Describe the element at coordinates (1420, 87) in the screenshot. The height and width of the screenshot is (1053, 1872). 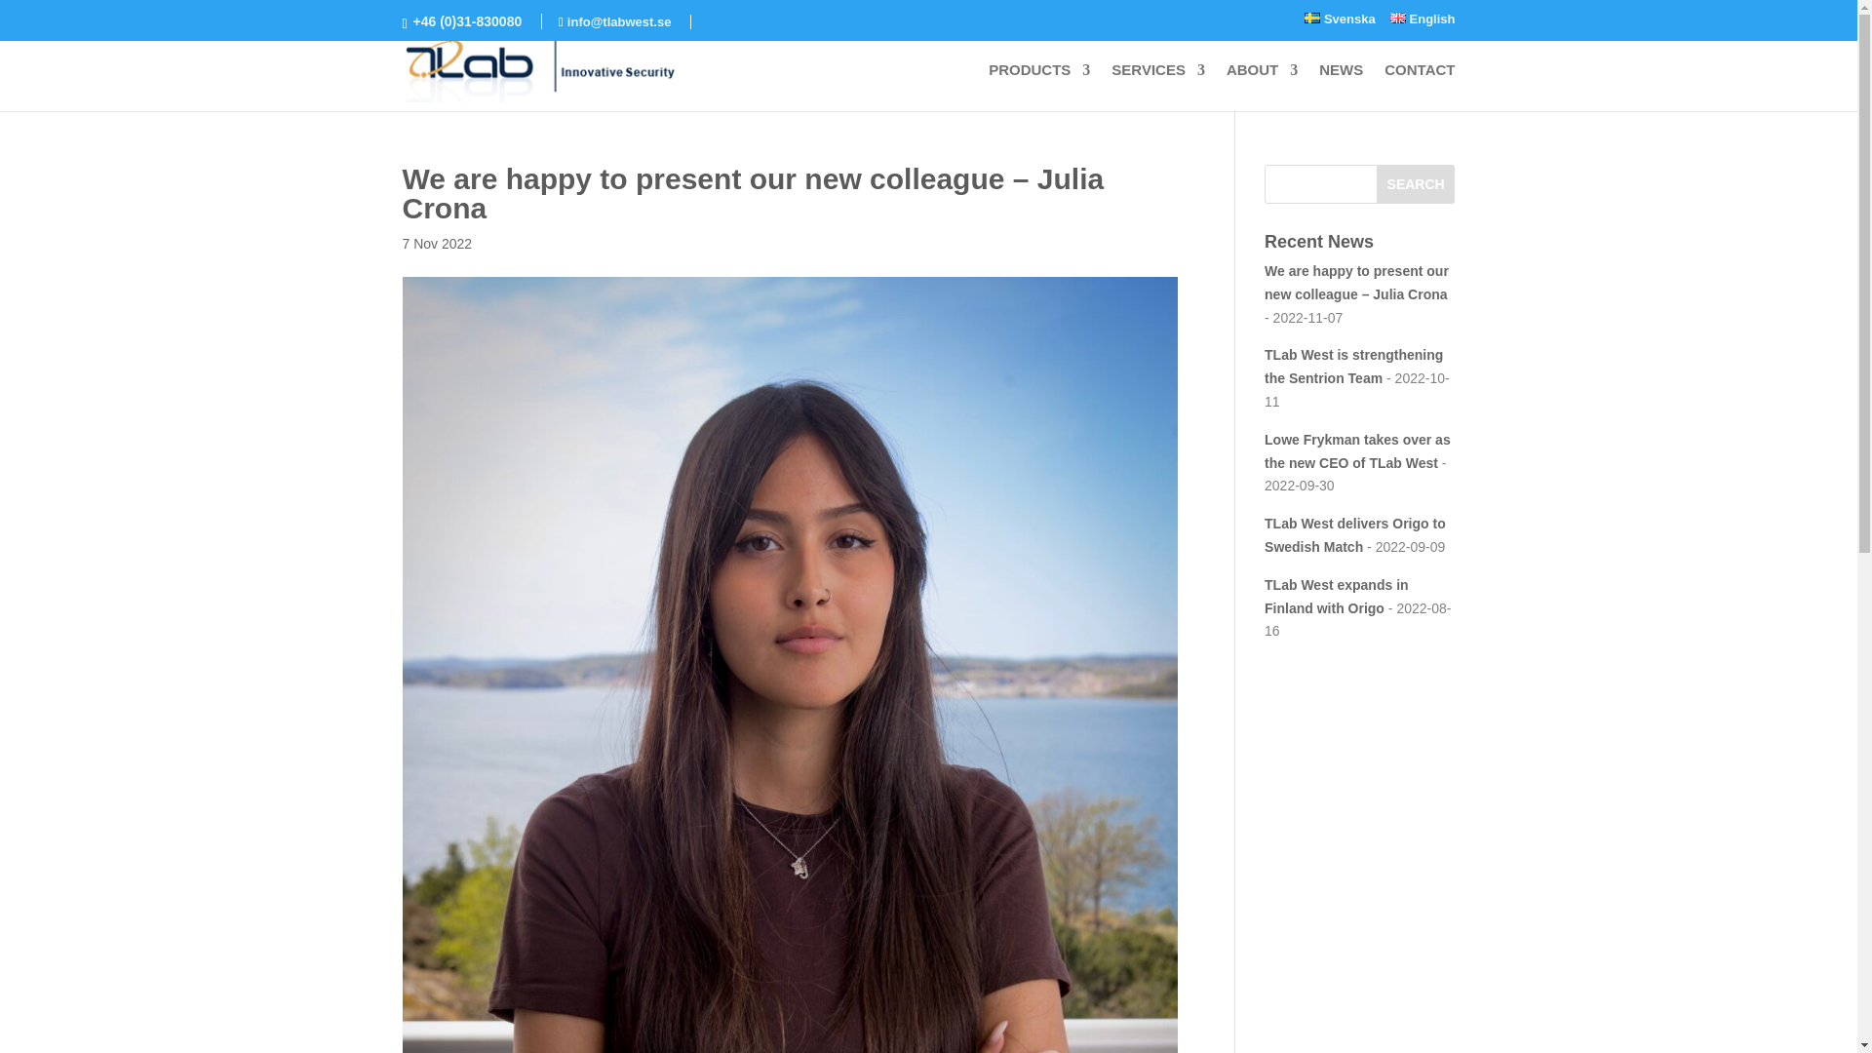
I see `CONTACT` at that location.